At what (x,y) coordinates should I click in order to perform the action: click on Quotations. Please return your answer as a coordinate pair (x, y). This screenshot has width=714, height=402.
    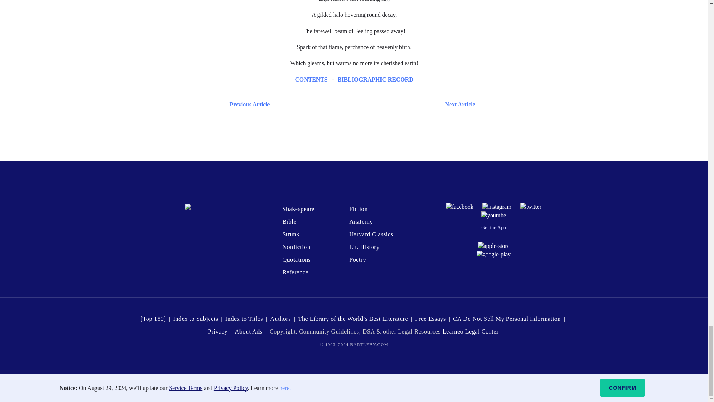
    Looking at the image, I should click on (296, 260).